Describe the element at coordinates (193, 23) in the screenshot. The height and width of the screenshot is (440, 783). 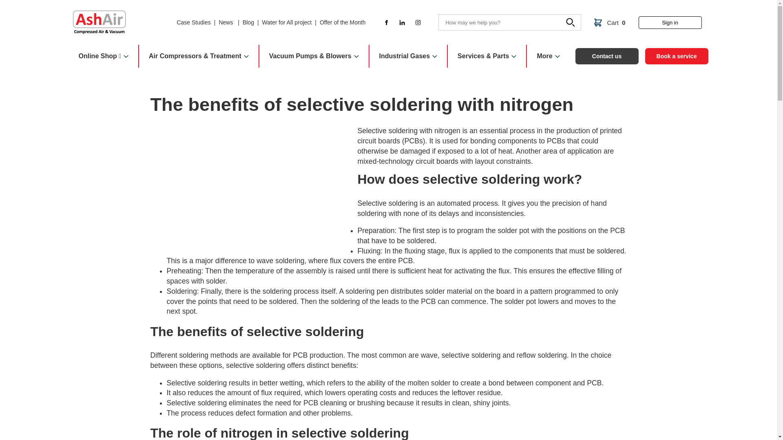
I see `Case Studies` at that location.